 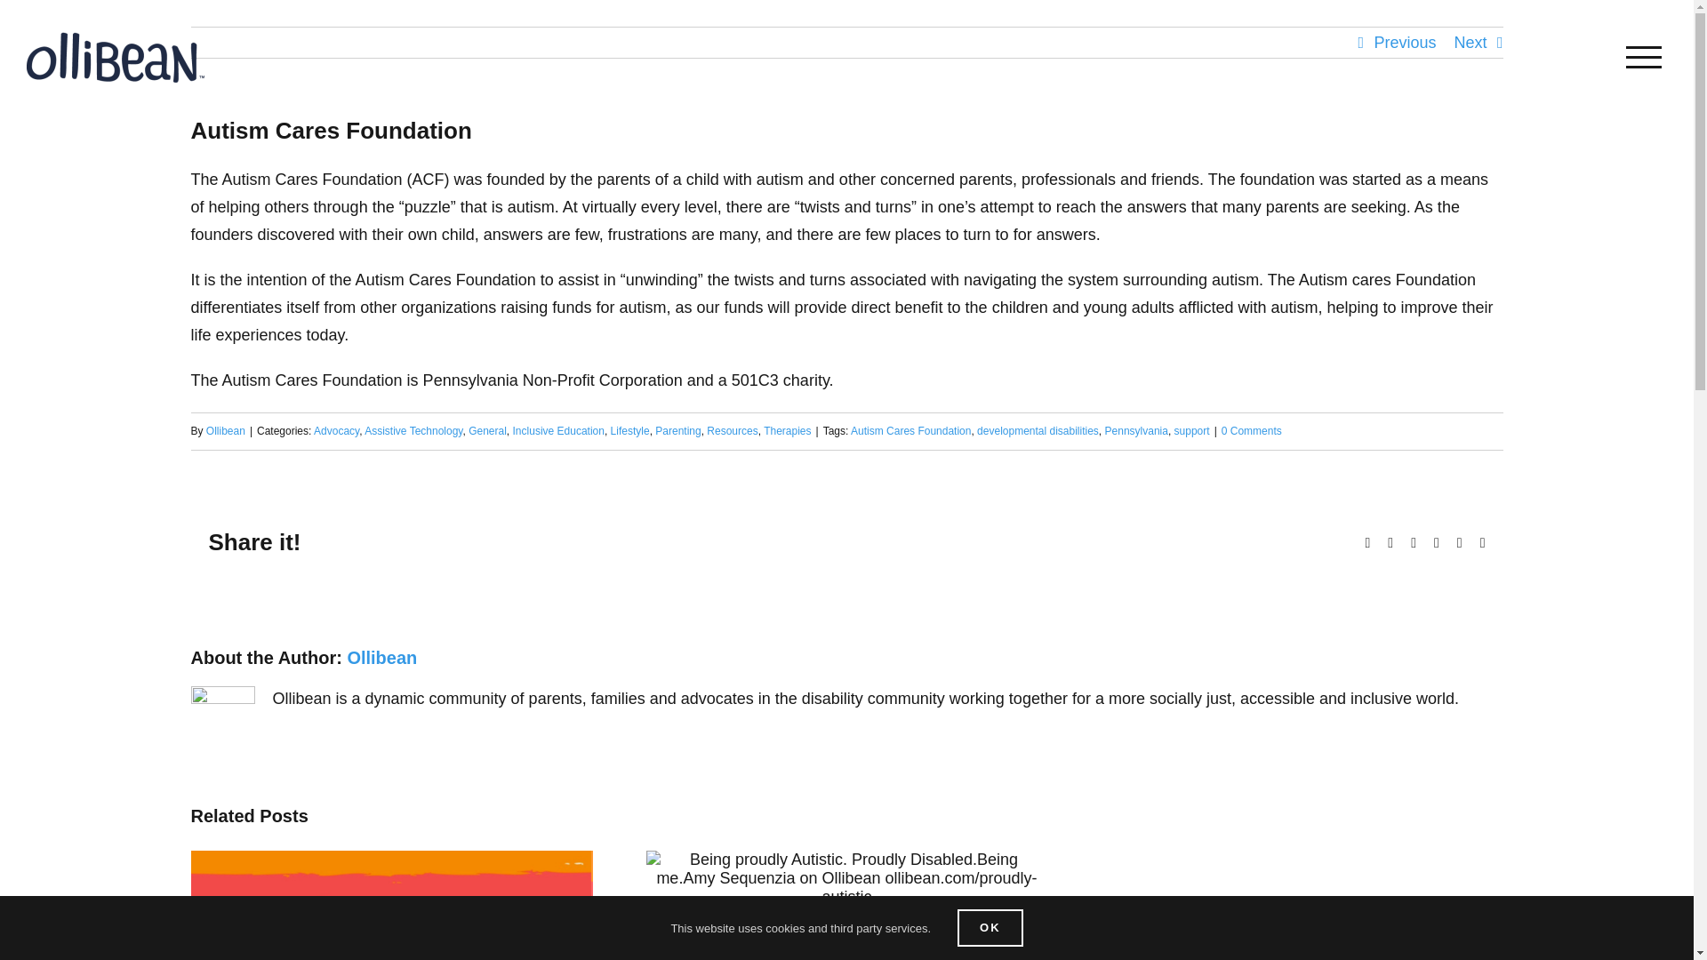 I want to click on Next, so click(x=1471, y=43).